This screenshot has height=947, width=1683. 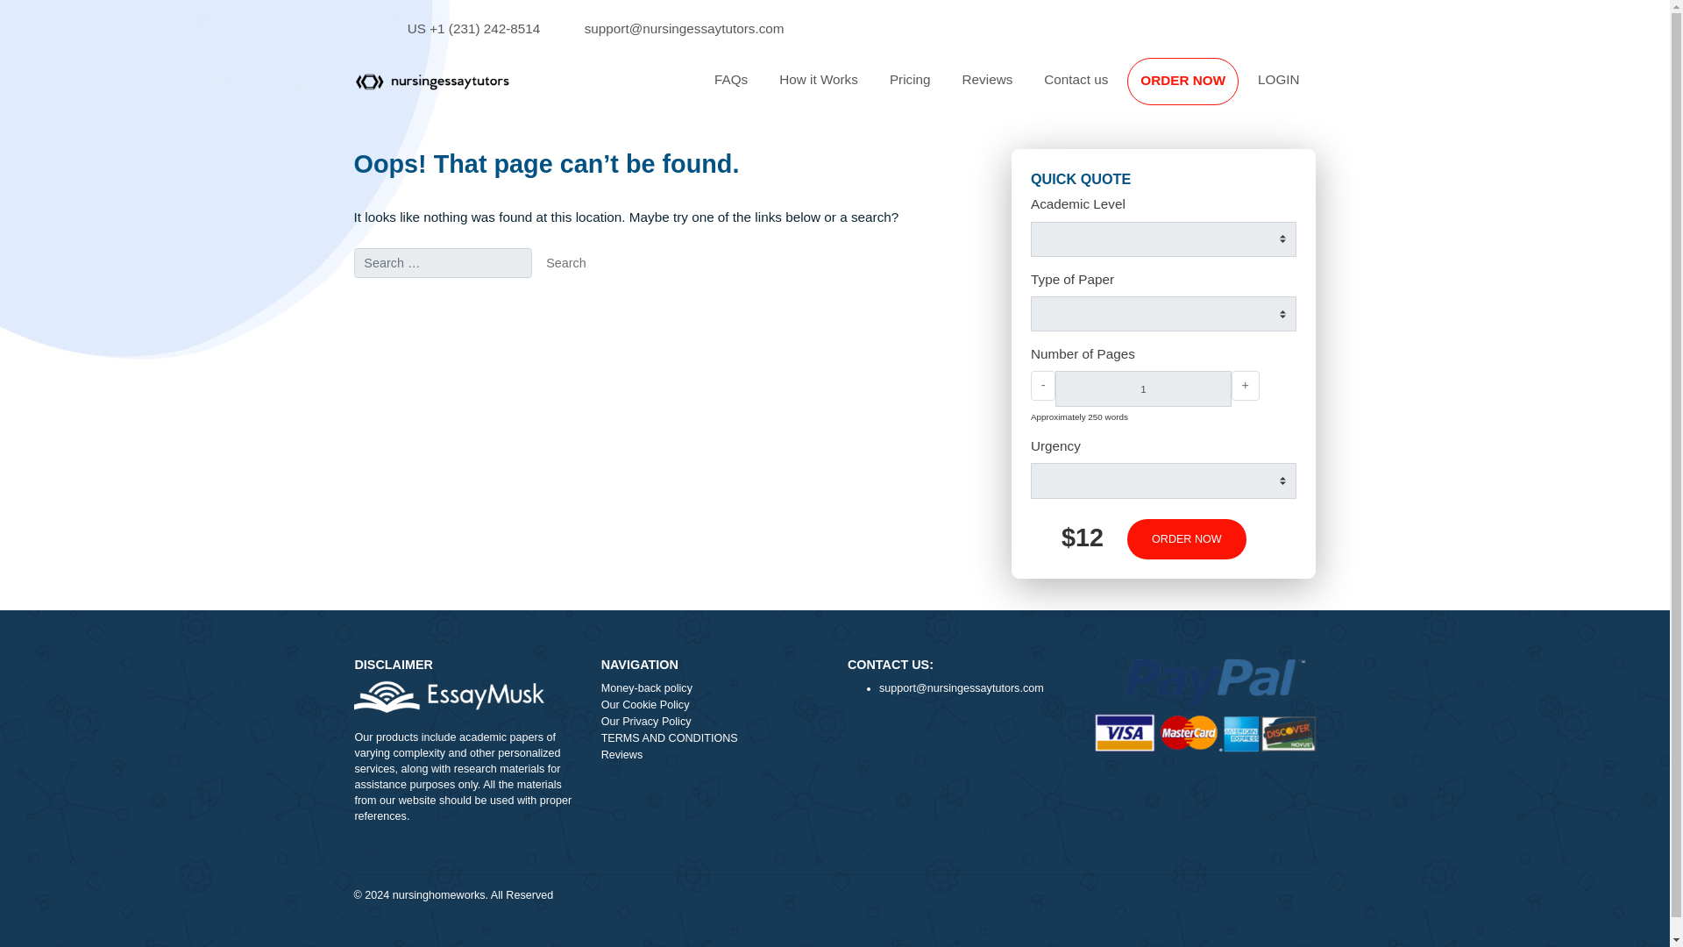 I want to click on Money-back policy, so click(x=792, y=765).